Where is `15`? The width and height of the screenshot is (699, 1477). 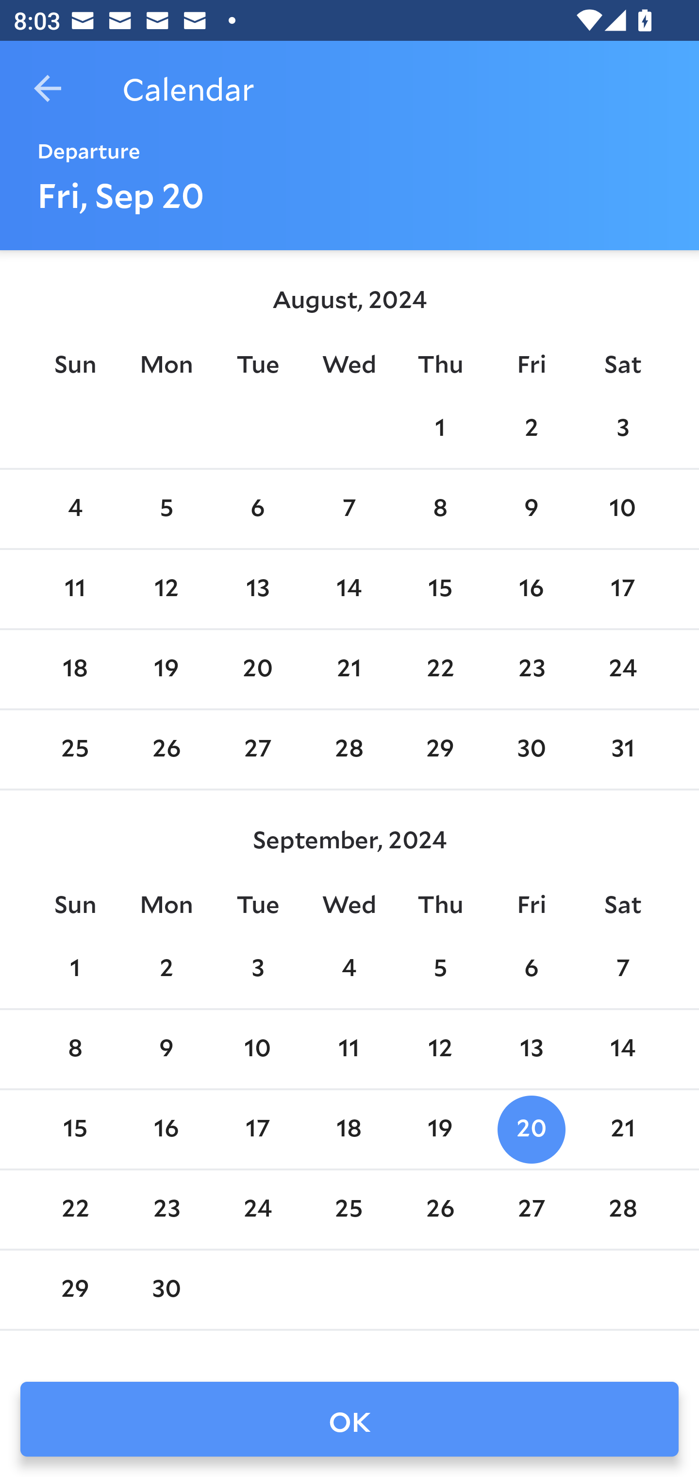 15 is located at coordinates (75, 1130).